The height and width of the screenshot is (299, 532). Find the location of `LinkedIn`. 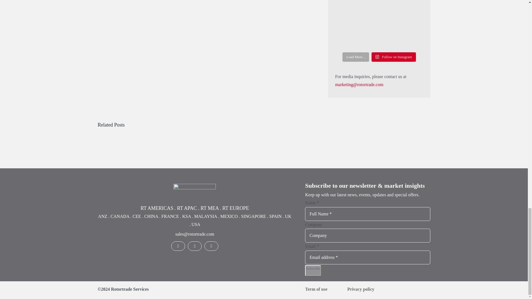

LinkedIn is located at coordinates (178, 246).